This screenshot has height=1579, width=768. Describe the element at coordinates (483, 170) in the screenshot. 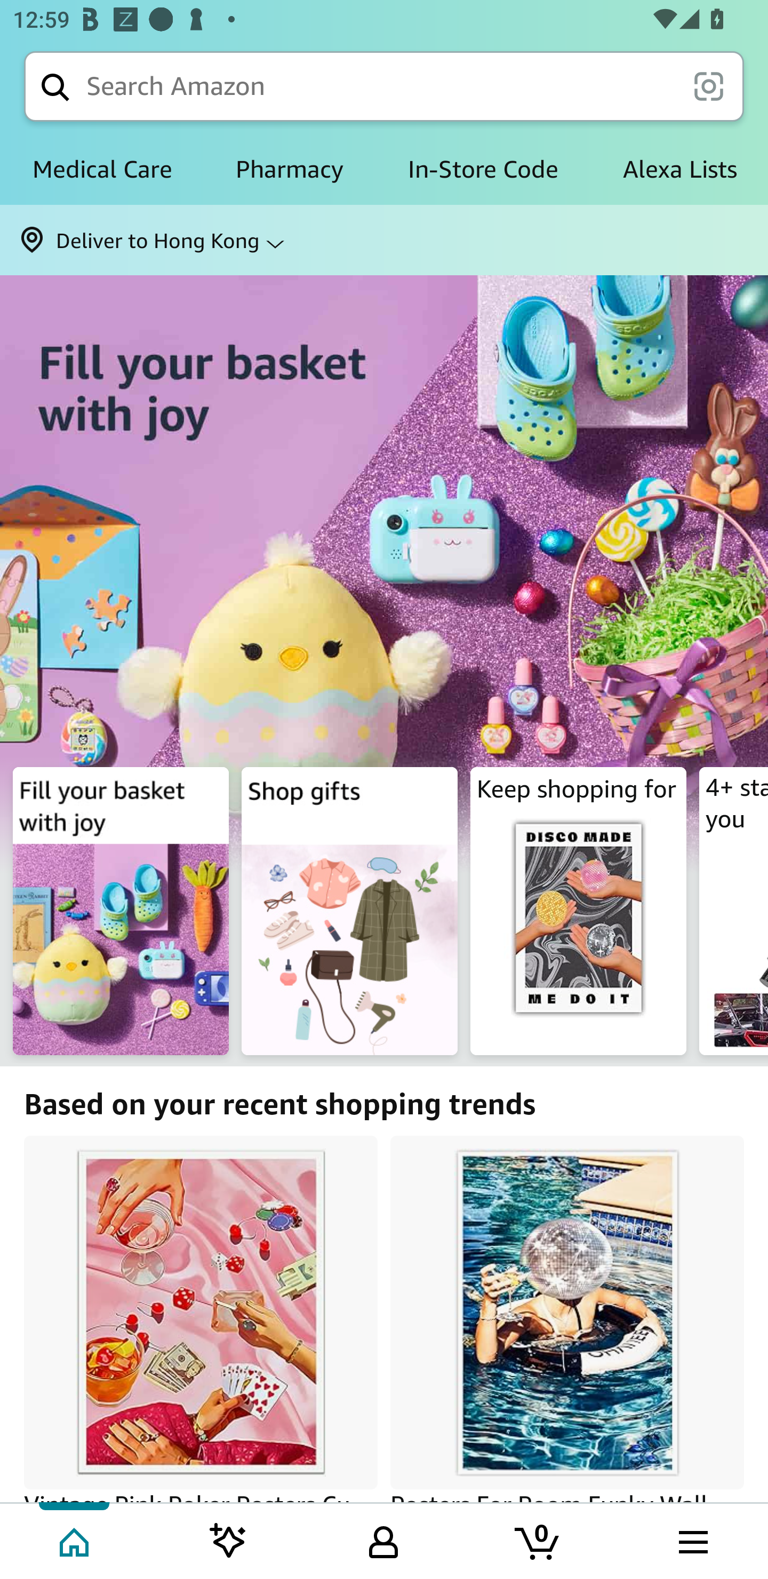

I see `In-Store Code` at that location.